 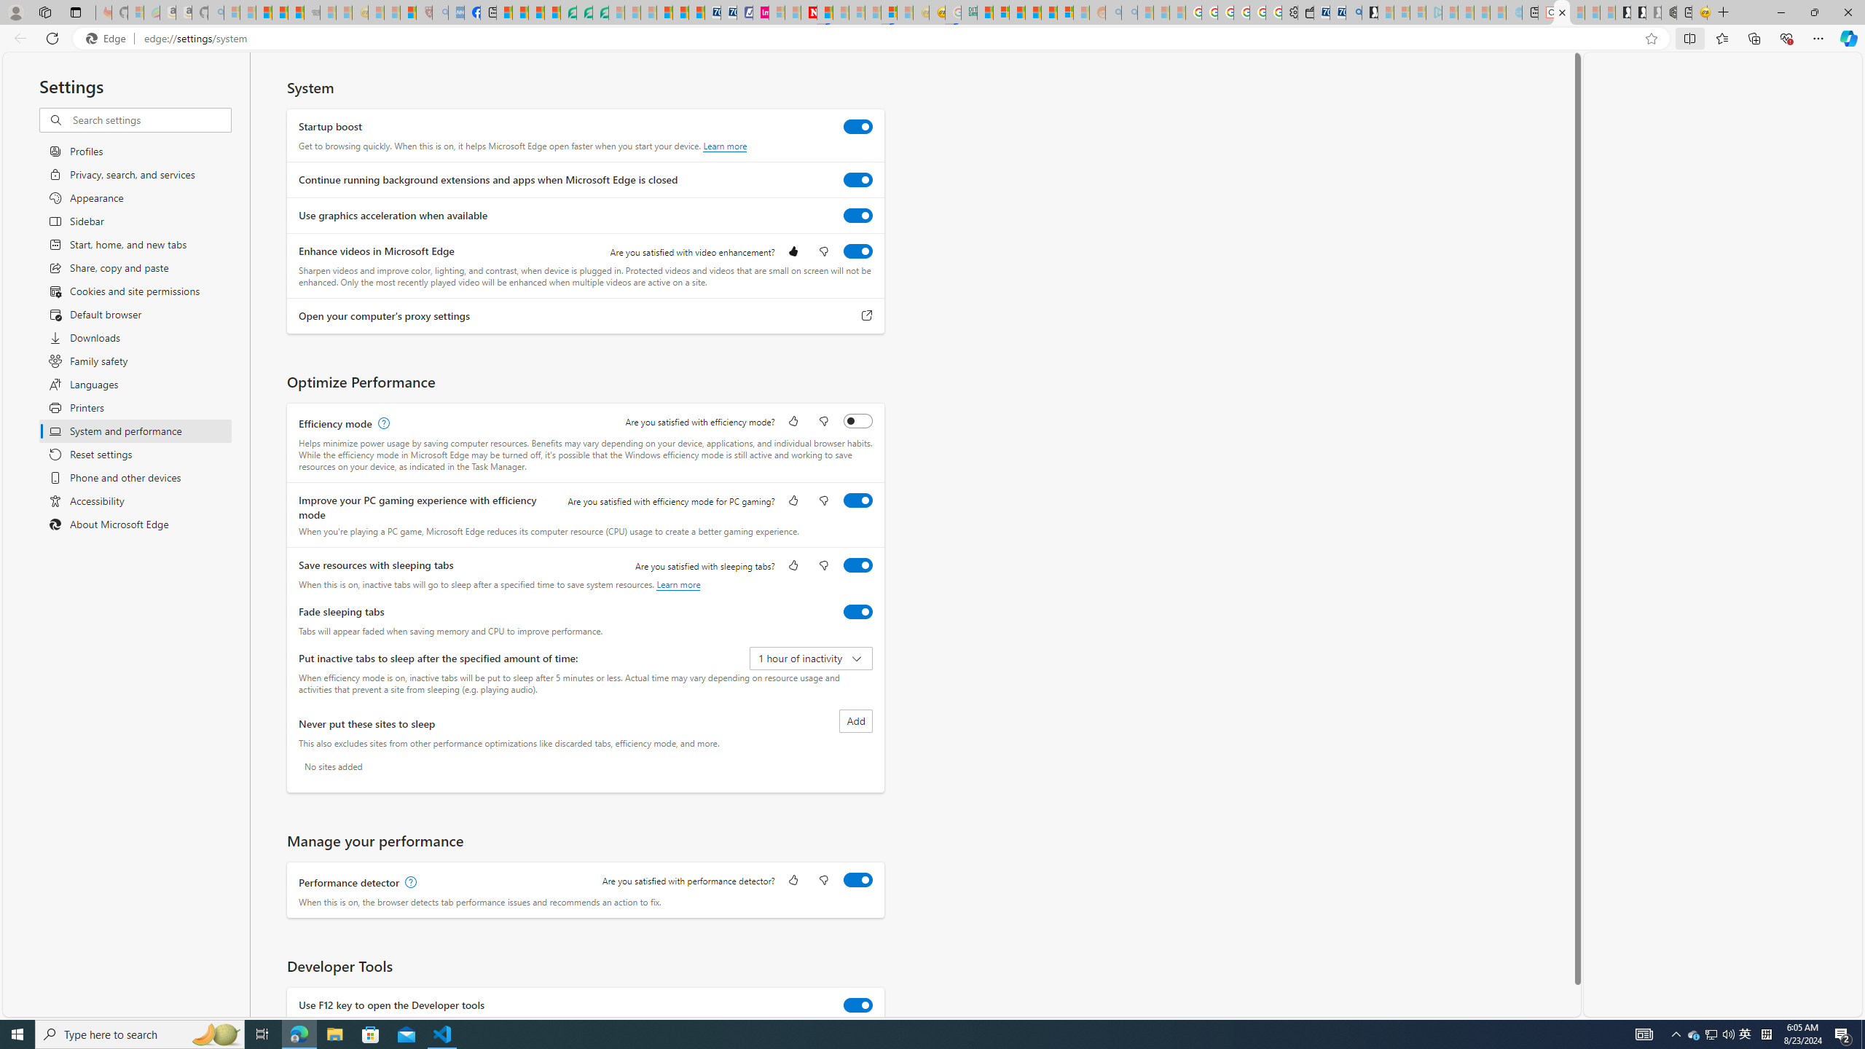 What do you see at coordinates (15, 12) in the screenshot?
I see `Personal Profile` at bounding box center [15, 12].